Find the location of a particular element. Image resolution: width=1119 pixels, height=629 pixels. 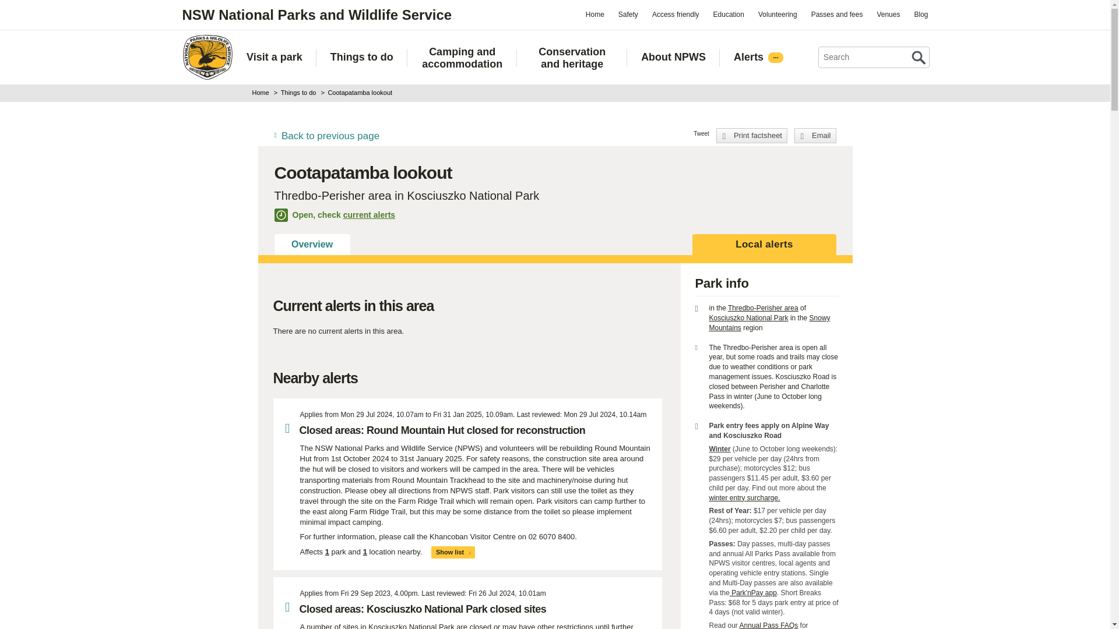

Things to do is located at coordinates (361, 57).